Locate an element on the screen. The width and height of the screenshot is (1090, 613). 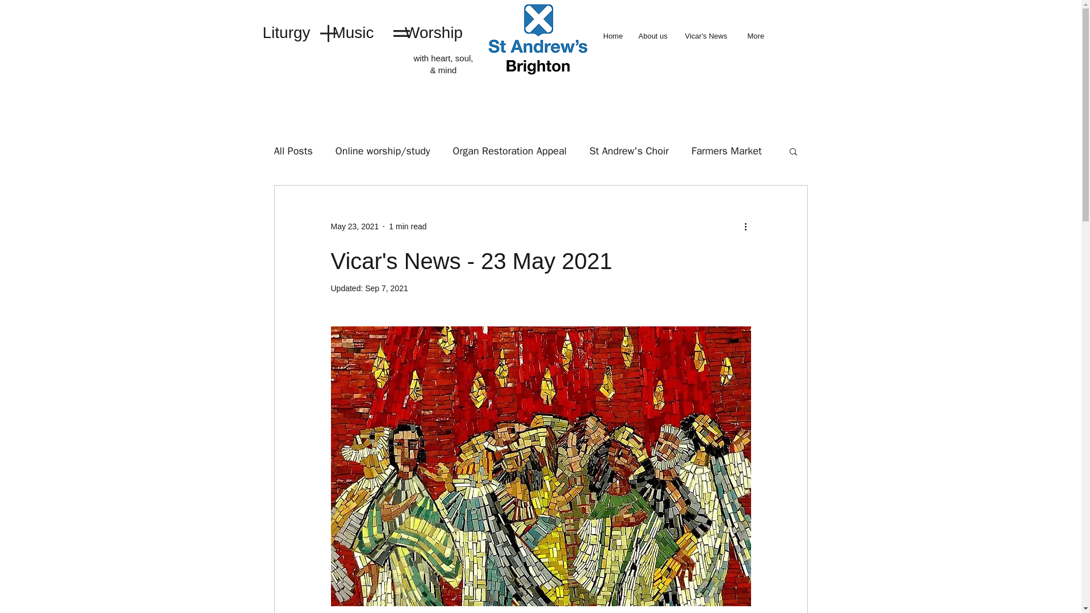
Farmers Market is located at coordinates (727, 150).